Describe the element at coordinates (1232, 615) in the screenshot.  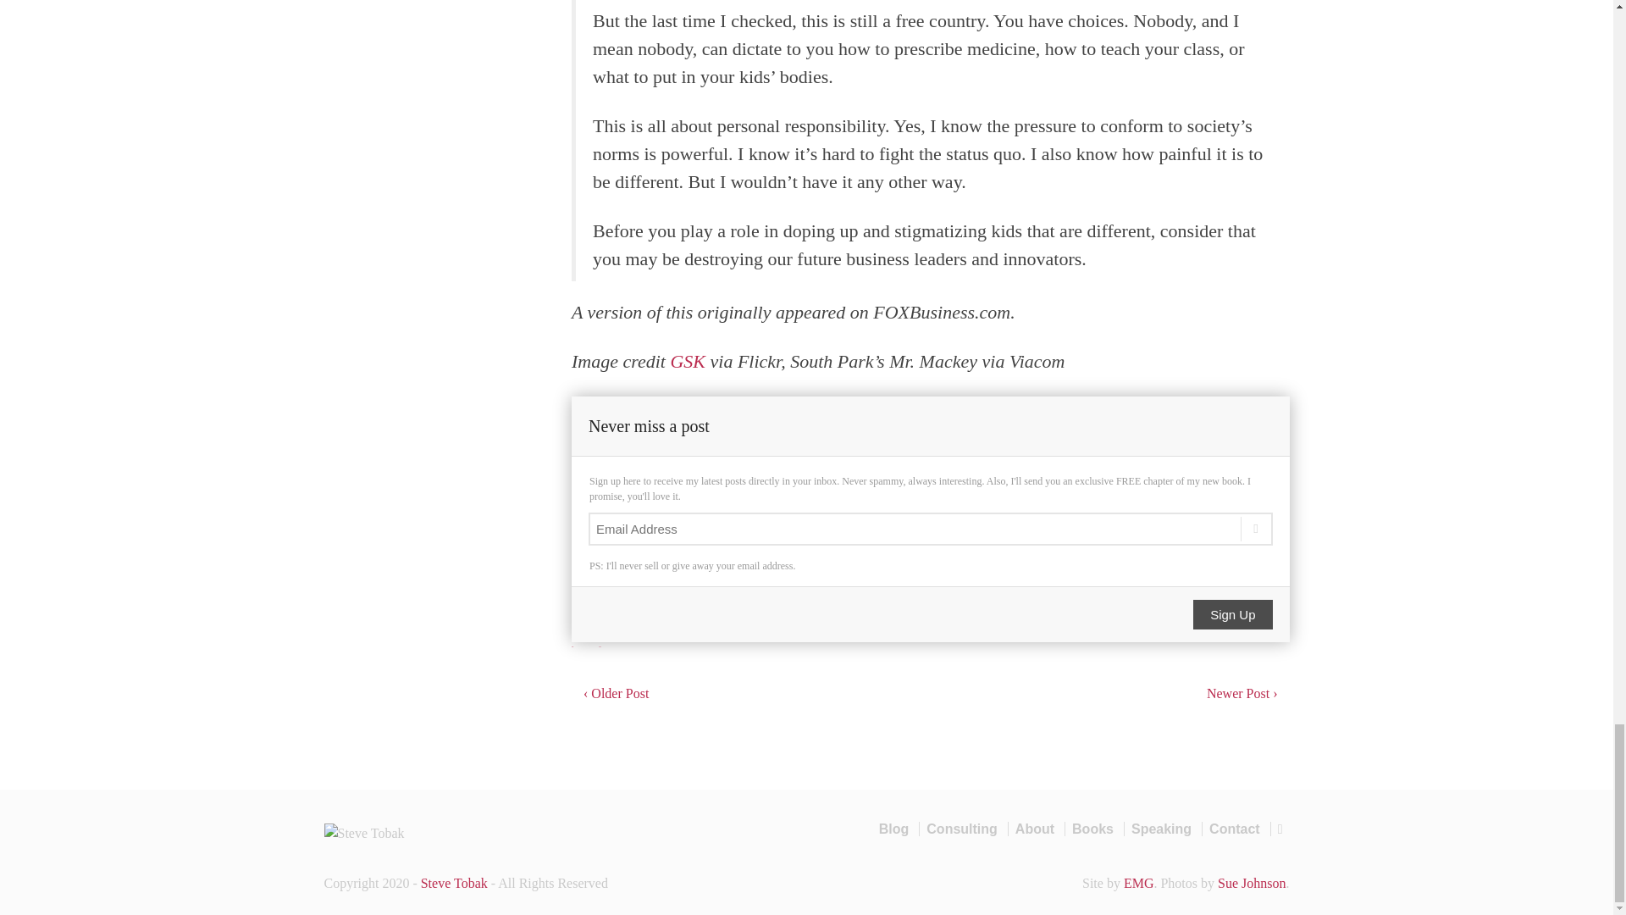
I see `Sign Up` at that location.